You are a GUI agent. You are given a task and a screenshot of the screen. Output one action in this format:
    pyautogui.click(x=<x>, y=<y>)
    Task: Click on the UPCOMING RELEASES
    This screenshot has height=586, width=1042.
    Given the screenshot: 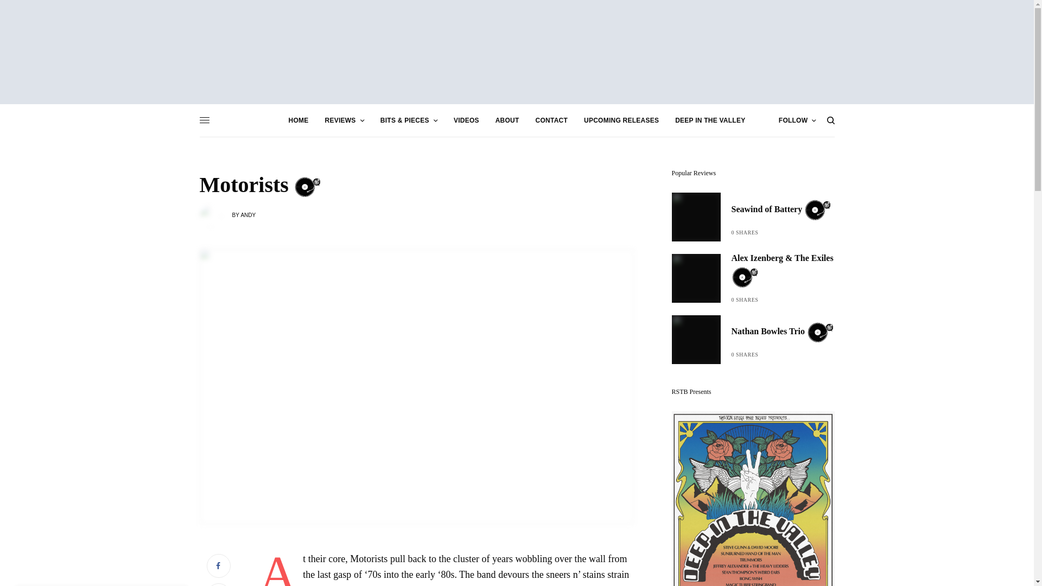 What is the action you would take?
    pyautogui.click(x=621, y=120)
    